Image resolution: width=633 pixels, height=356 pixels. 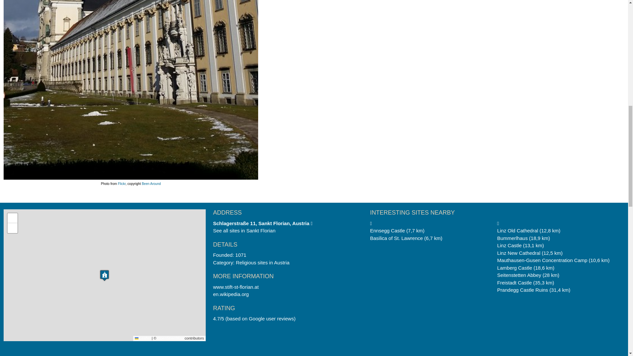 I want to click on Sankt Florian, so click(x=260, y=231).